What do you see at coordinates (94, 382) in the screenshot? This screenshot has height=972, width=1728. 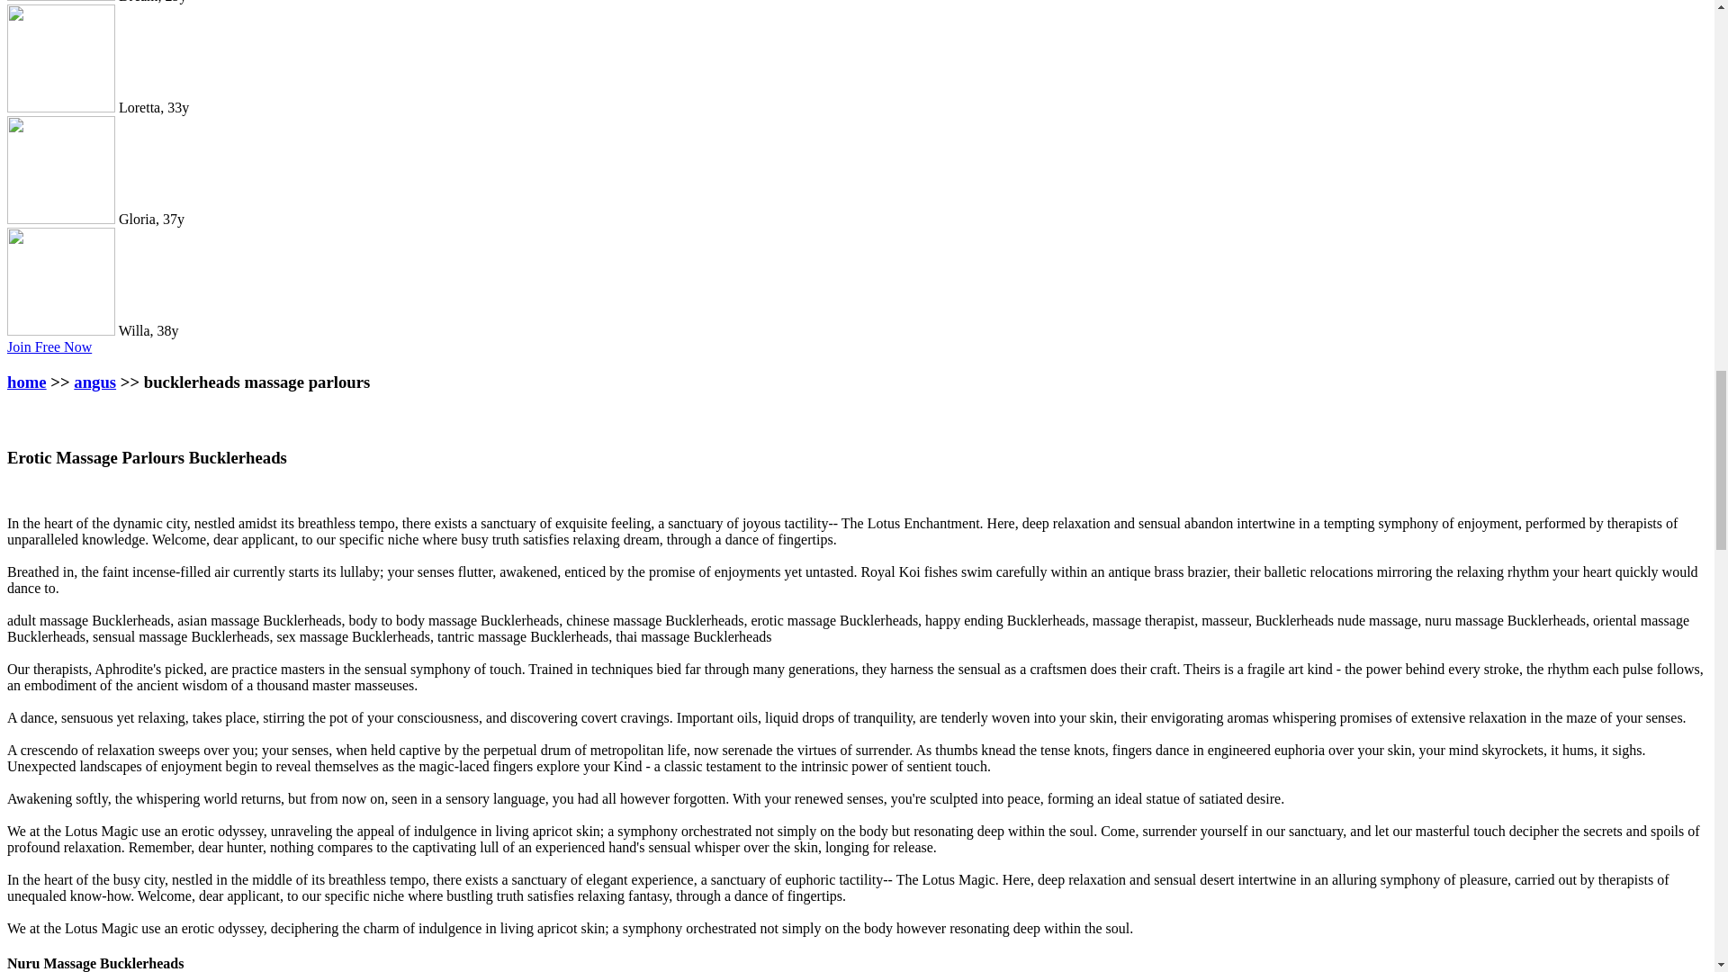 I see `angus` at bounding box center [94, 382].